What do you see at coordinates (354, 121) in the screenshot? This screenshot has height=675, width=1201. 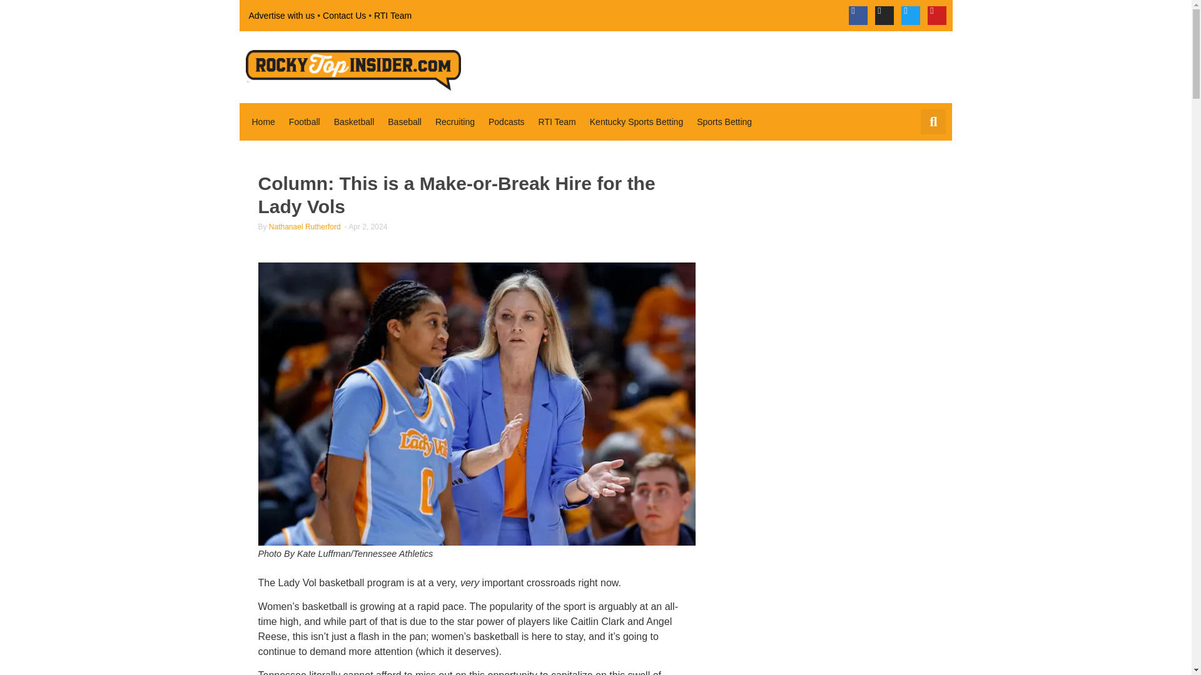 I see `Basketball` at bounding box center [354, 121].